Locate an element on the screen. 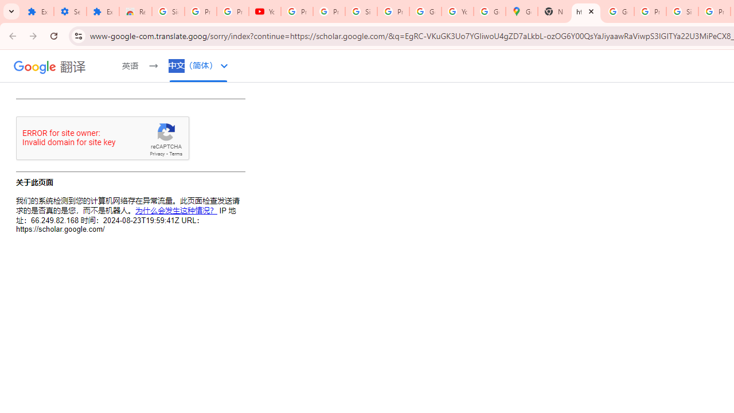  Sign in - Google Accounts is located at coordinates (682, 11).